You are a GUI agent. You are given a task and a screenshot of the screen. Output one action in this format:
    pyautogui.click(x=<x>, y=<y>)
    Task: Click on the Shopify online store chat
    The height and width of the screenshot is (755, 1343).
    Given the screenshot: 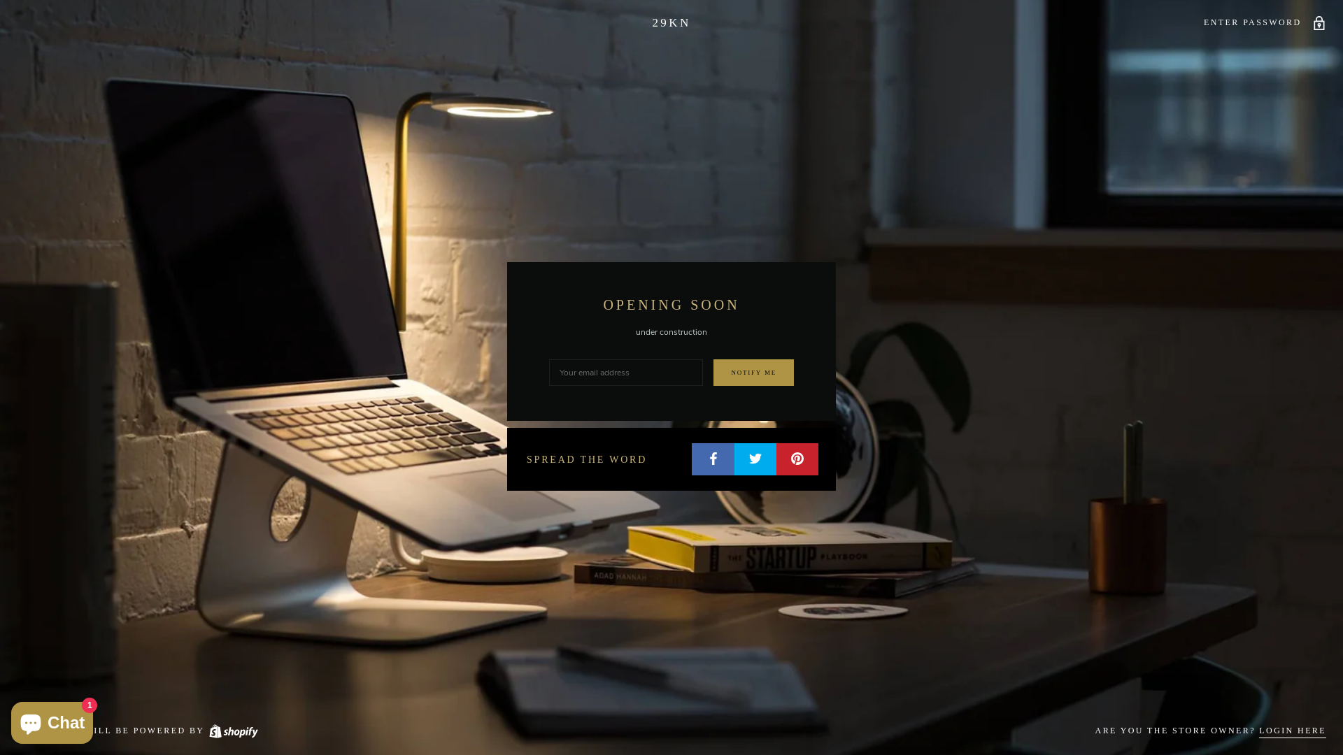 What is the action you would take?
    pyautogui.click(x=52, y=720)
    